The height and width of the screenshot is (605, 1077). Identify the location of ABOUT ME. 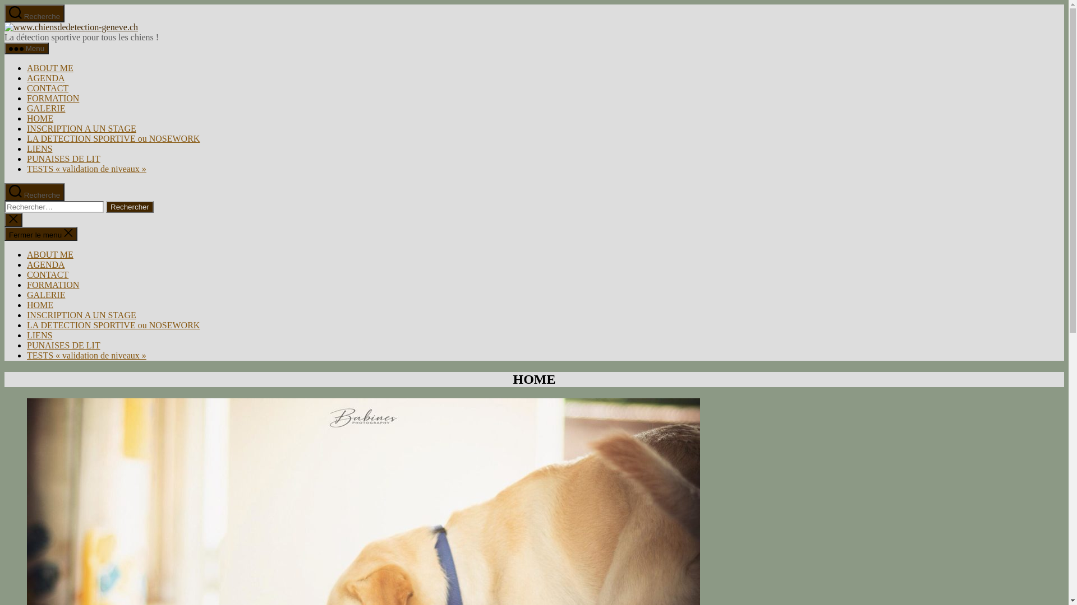
(50, 254).